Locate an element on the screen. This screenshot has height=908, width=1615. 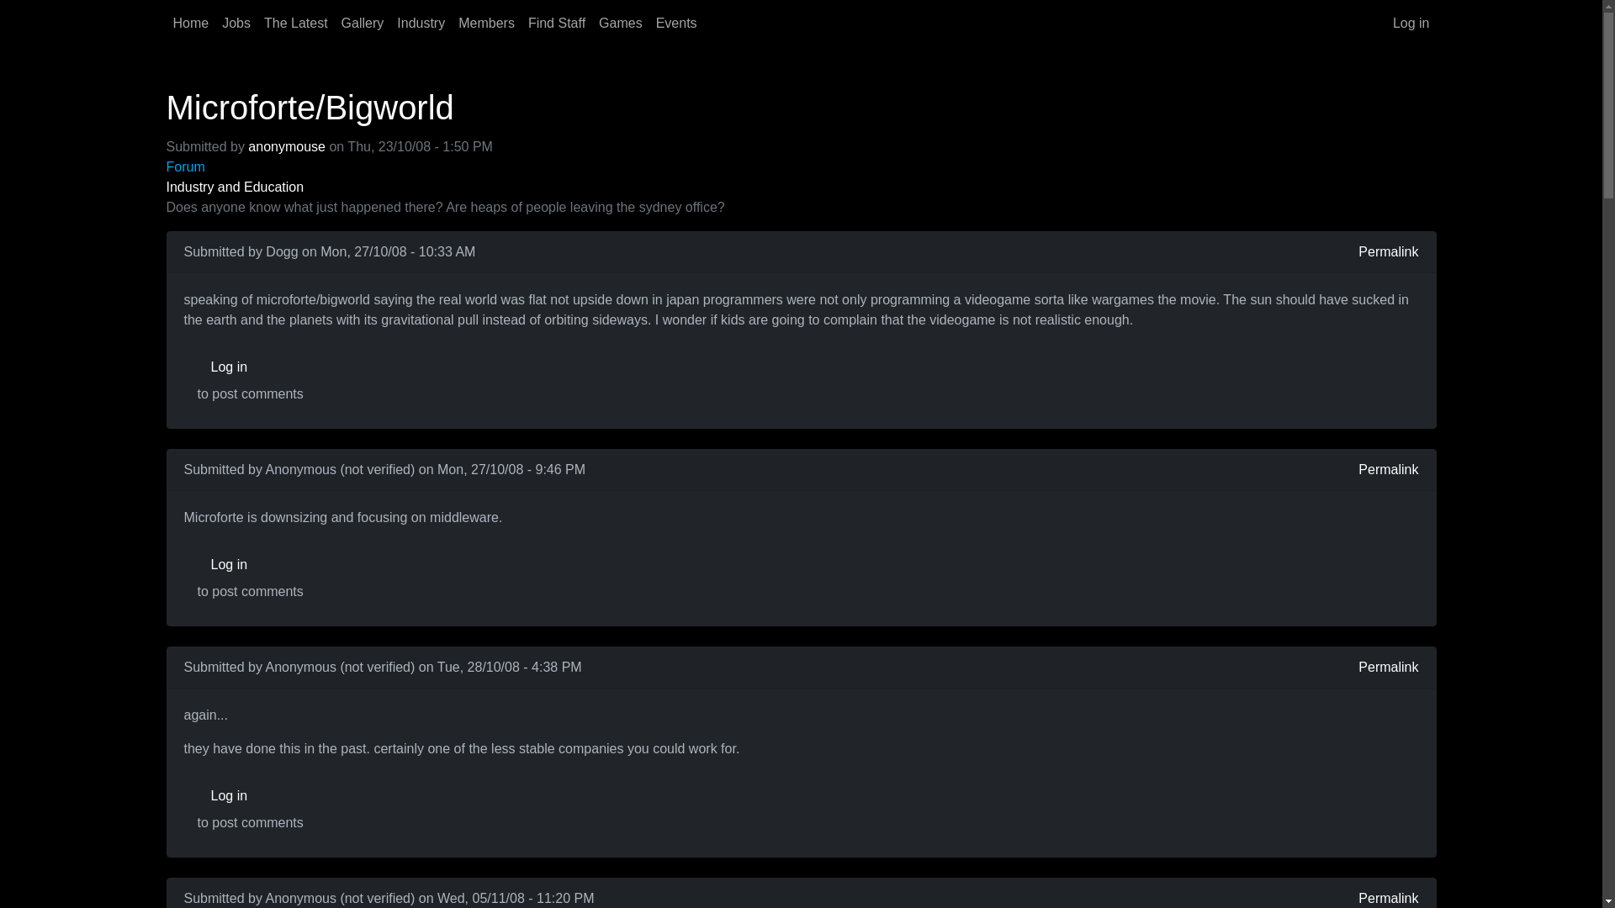
Log in is located at coordinates (1411, 23).